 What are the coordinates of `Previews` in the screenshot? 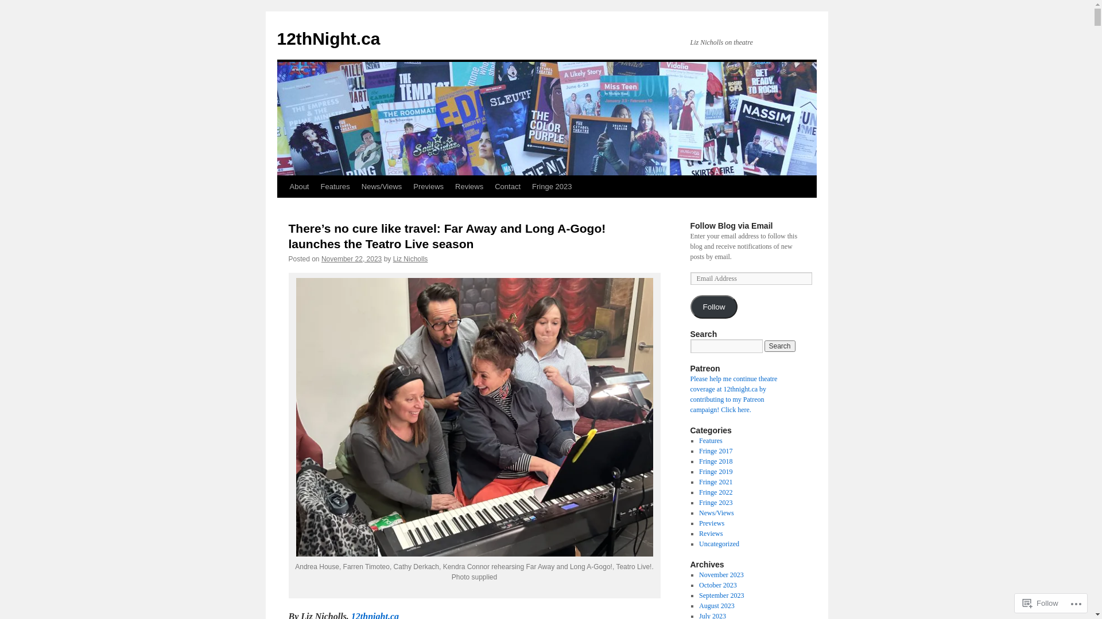 It's located at (712, 523).